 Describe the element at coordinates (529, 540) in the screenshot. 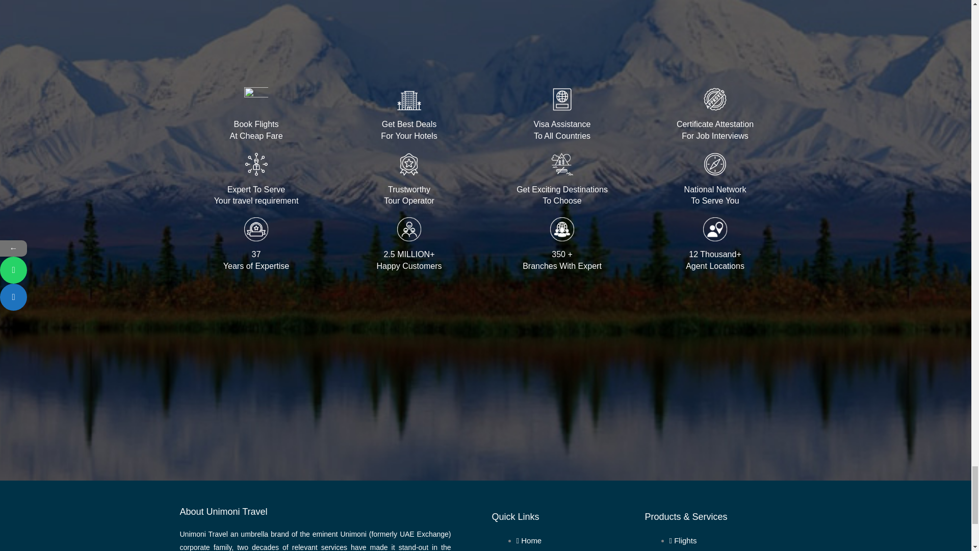

I see `Home` at that location.